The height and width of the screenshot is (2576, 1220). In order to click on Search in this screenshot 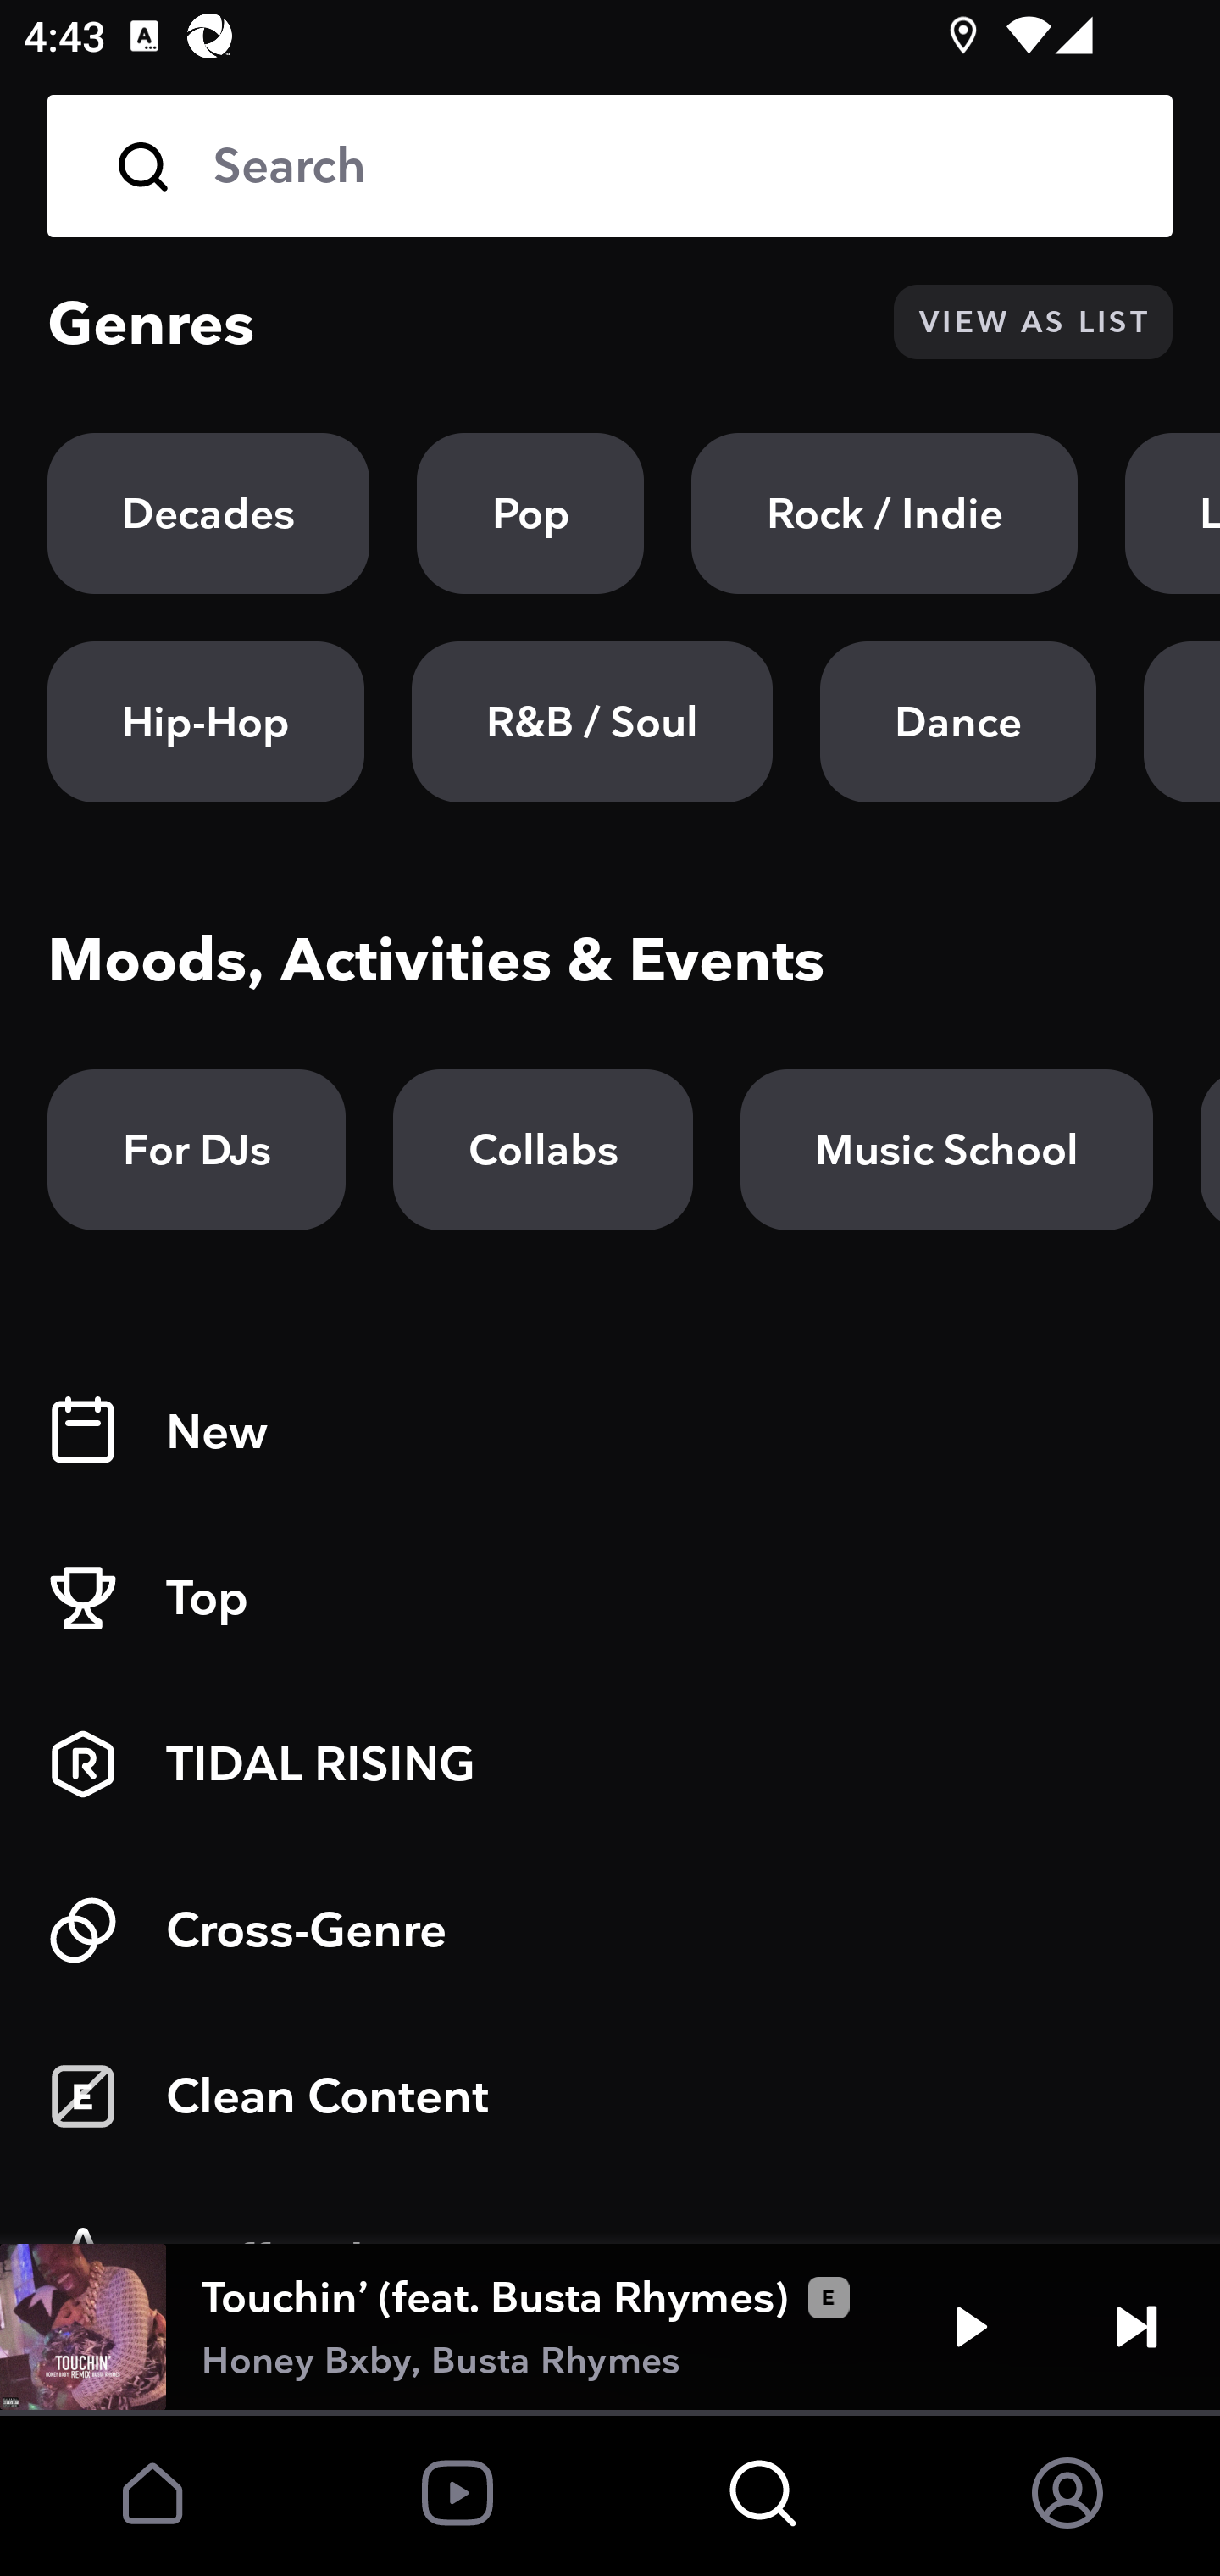, I will do `click(610, 166)`.